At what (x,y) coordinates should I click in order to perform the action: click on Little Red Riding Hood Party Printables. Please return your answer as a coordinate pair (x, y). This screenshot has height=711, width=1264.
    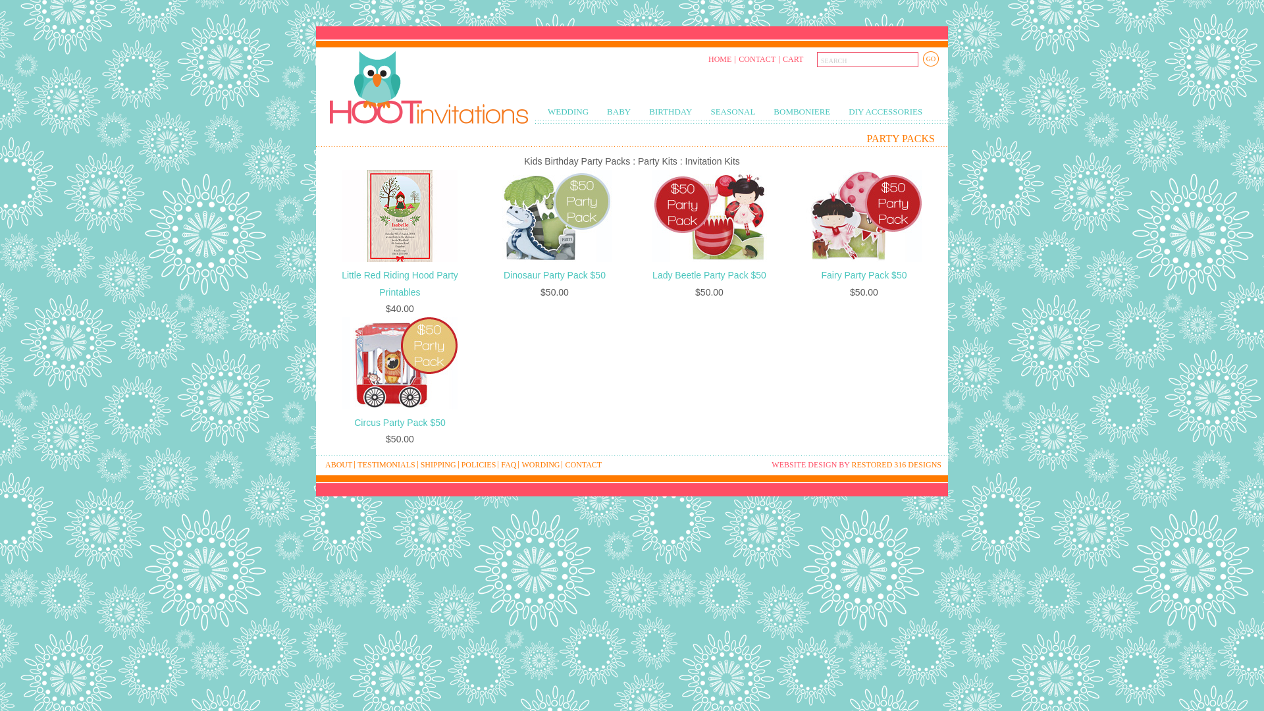
    Looking at the image, I should click on (400, 283).